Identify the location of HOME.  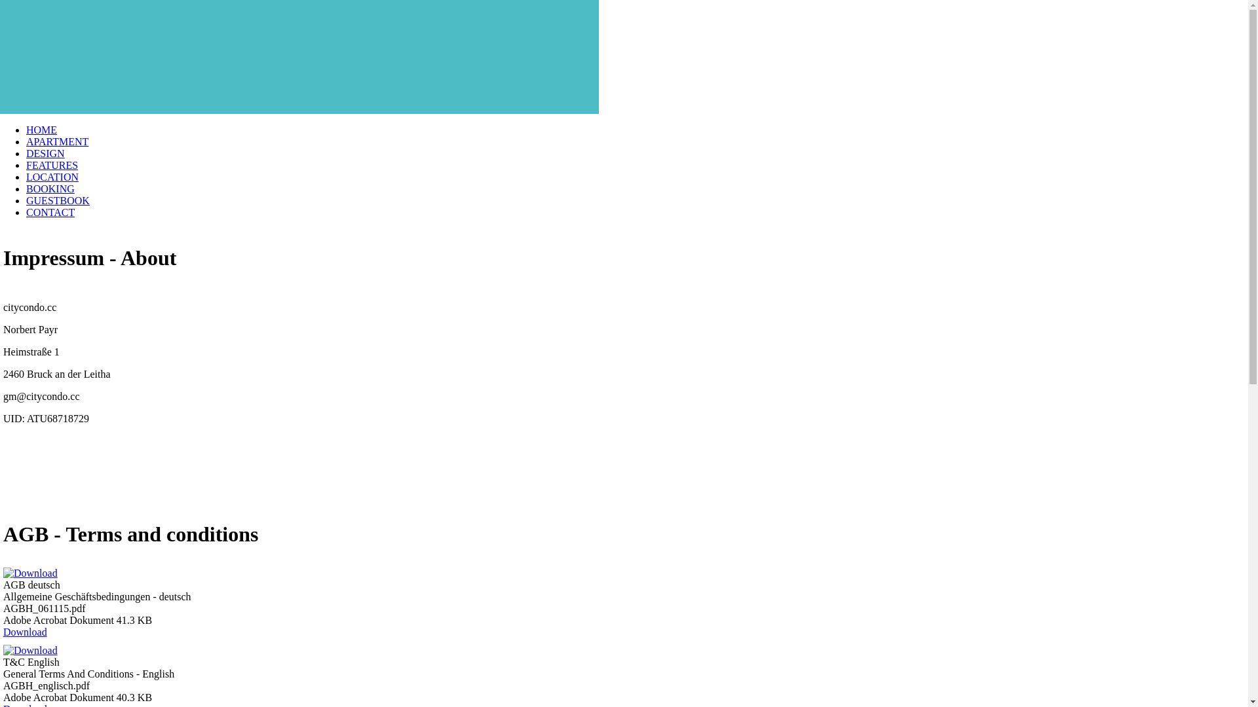
(42, 130).